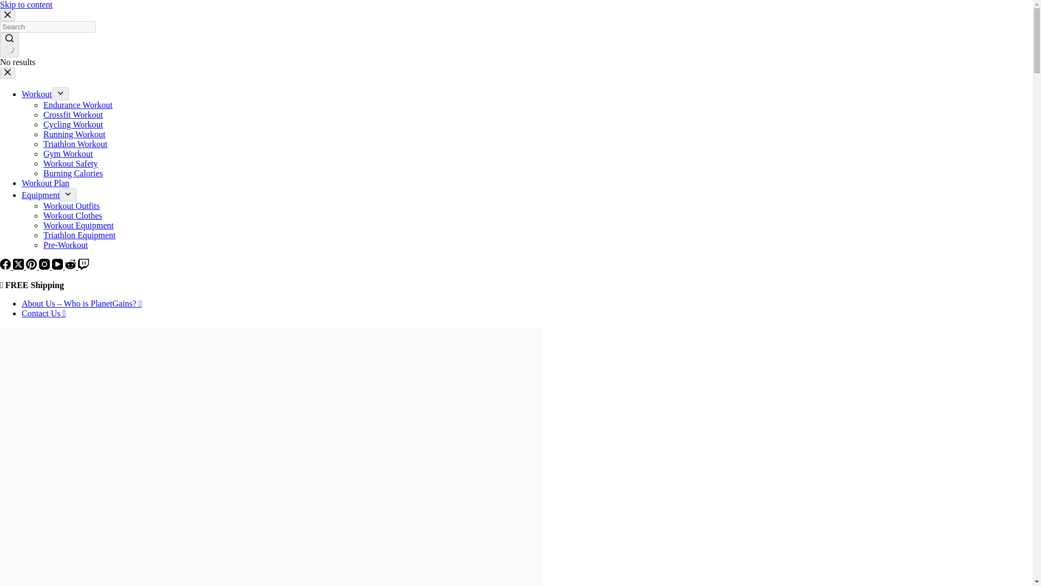  I want to click on Crossfit Workout, so click(73, 115).